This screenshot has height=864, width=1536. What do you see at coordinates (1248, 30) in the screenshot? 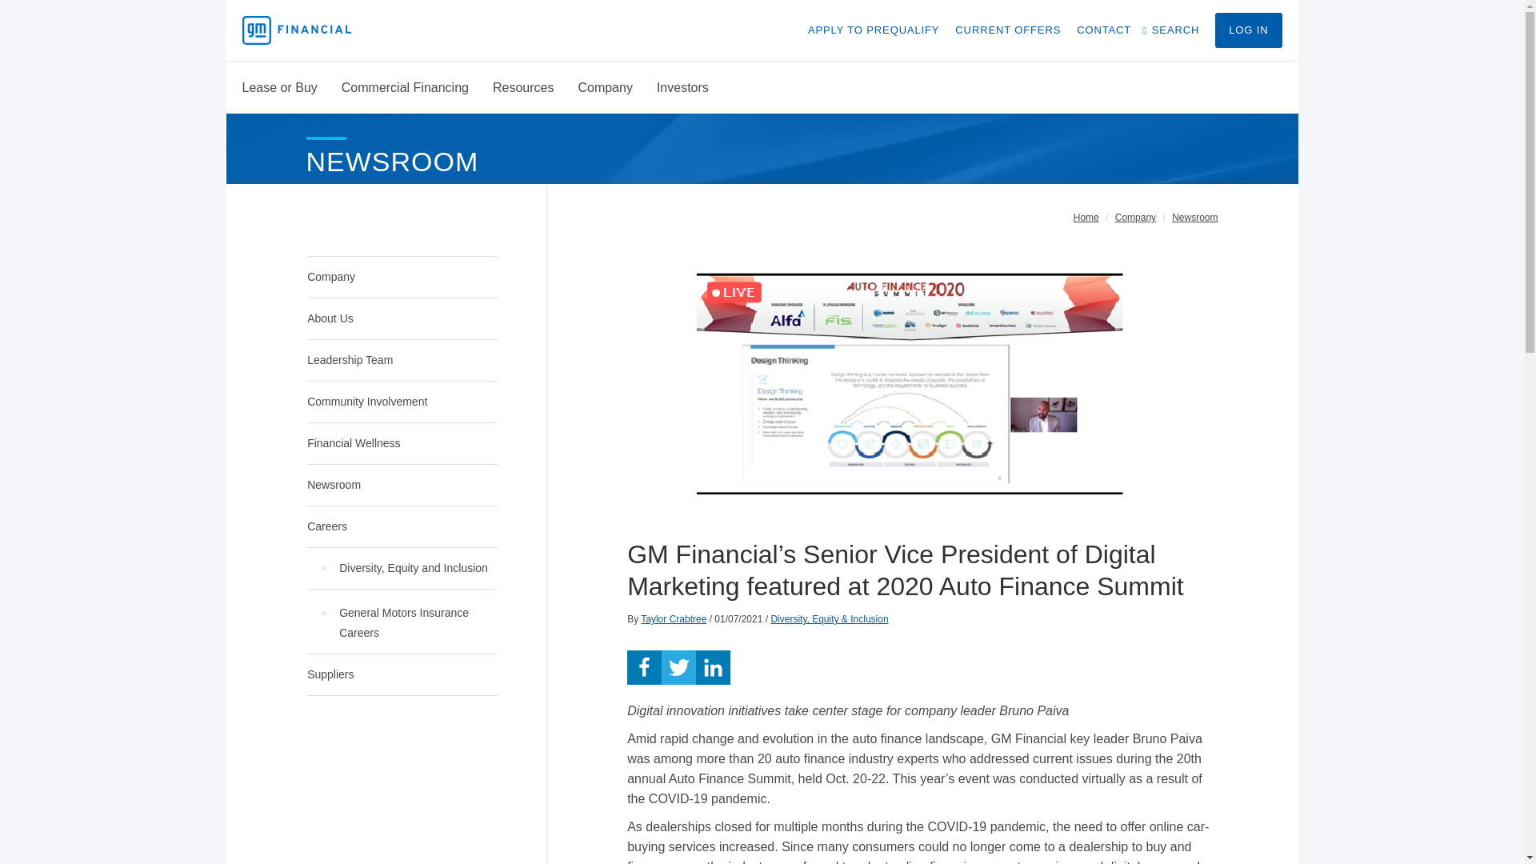
I see `LOG IN` at bounding box center [1248, 30].